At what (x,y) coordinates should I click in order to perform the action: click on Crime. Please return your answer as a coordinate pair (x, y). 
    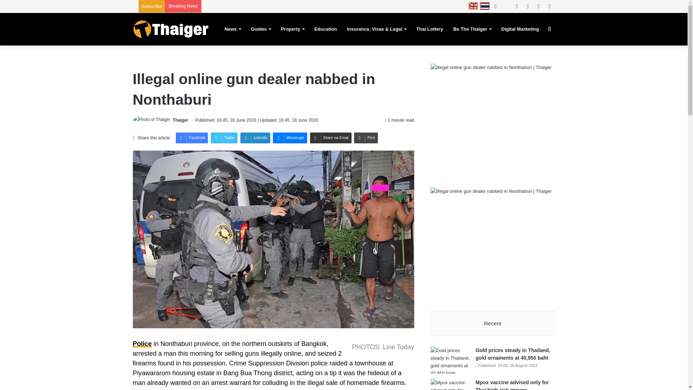
    Looking at the image, I should click on (142, 344).